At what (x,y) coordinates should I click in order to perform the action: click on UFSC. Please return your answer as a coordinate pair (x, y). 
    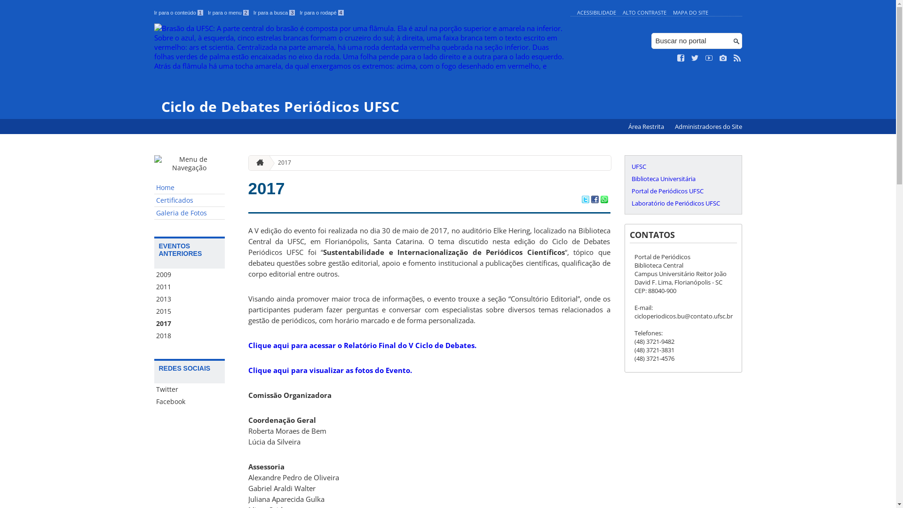
    Looking at the image, I should click on (683, 167).